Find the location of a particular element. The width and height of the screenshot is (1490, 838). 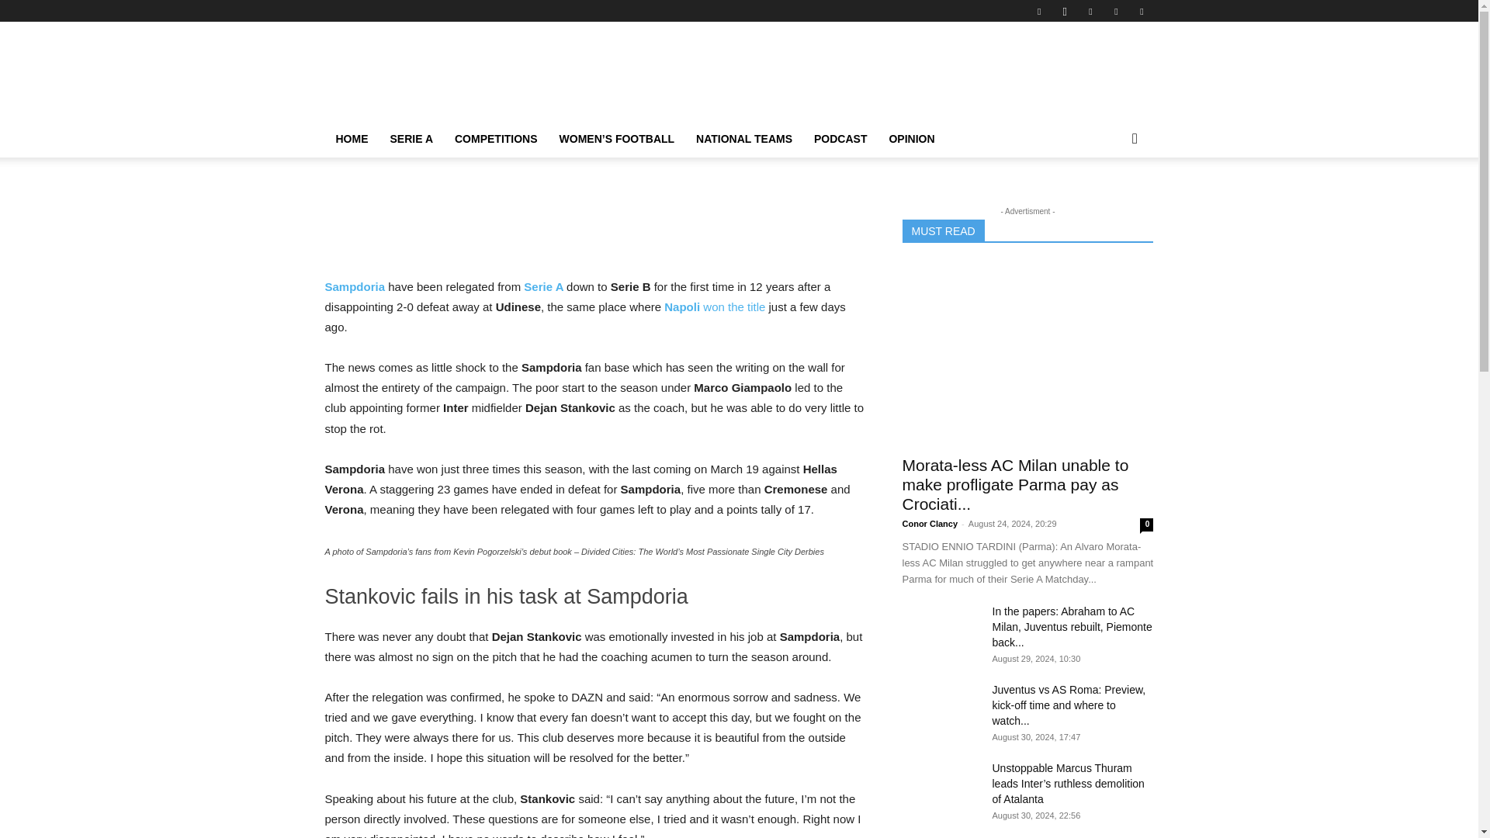

Facebook is located at coordinates (1038, 11).